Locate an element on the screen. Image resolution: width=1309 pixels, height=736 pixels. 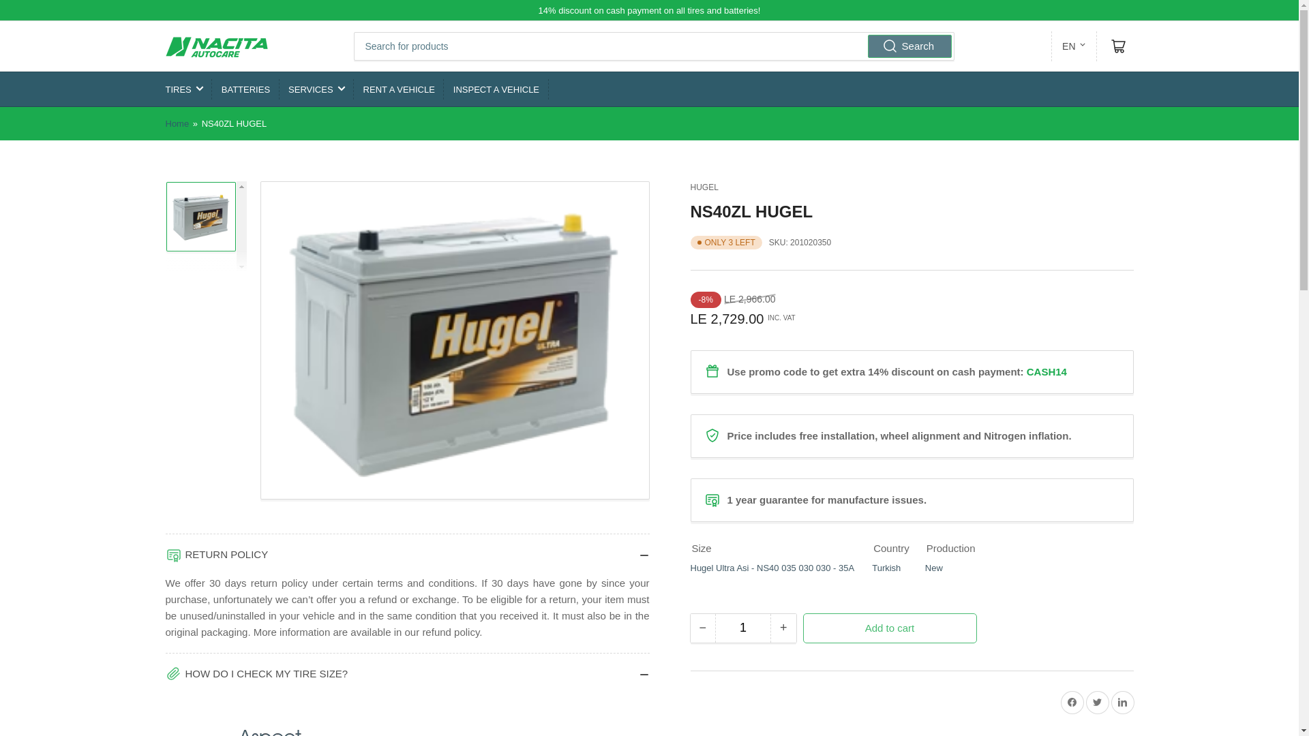
Open mini cart is located at coordinates (1118, 46).